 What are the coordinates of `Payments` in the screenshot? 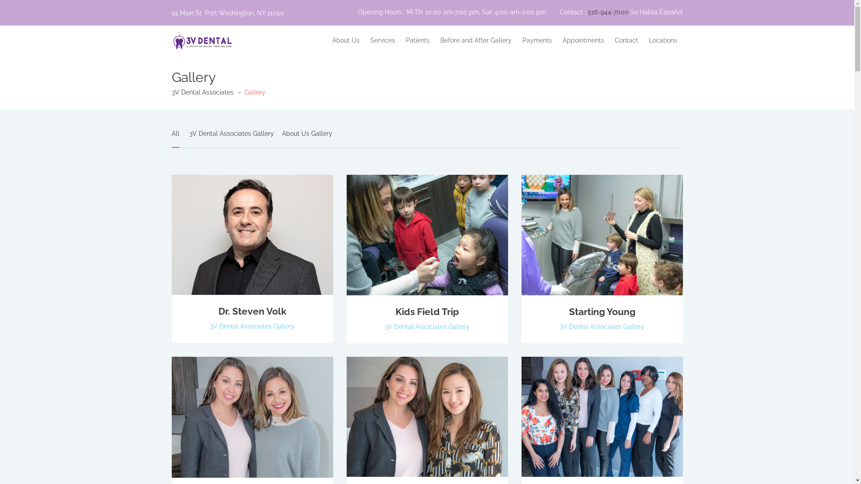 It's located at (537, 40).